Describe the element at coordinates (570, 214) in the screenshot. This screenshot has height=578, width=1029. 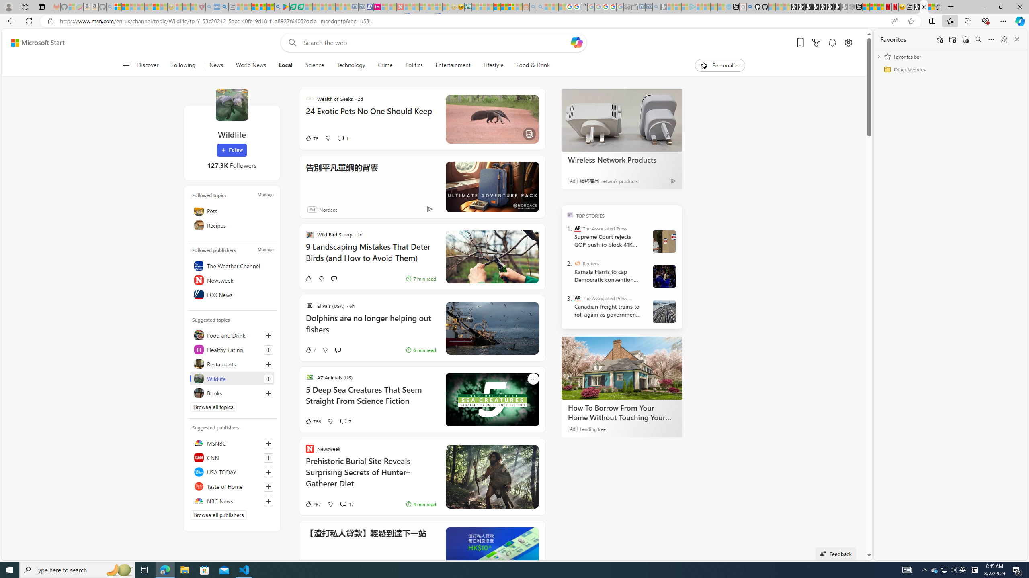
I see `TOP` at that location.